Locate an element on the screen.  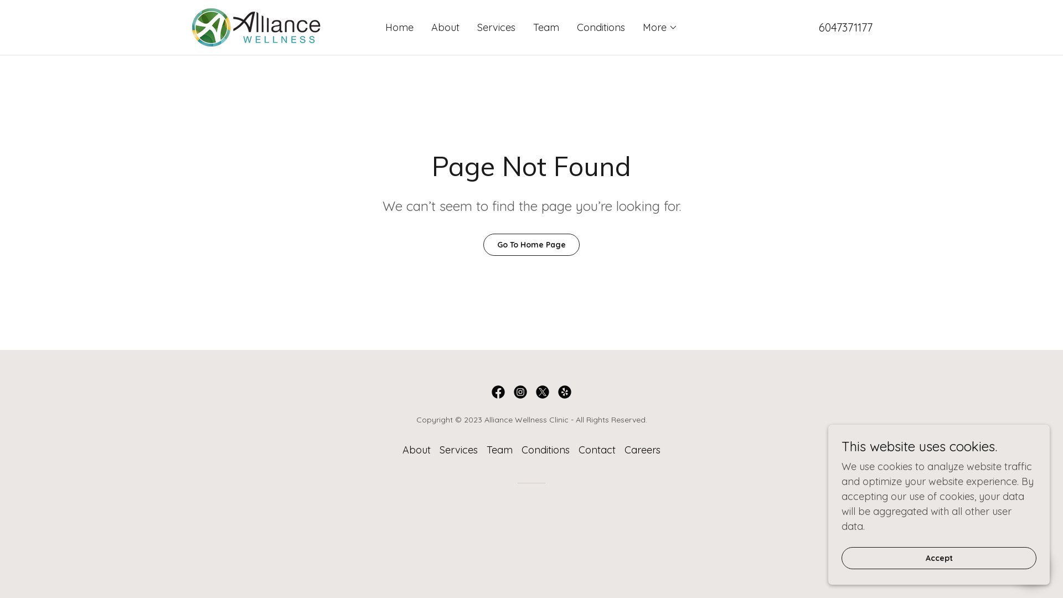
About is located at coordinates (416, 450).